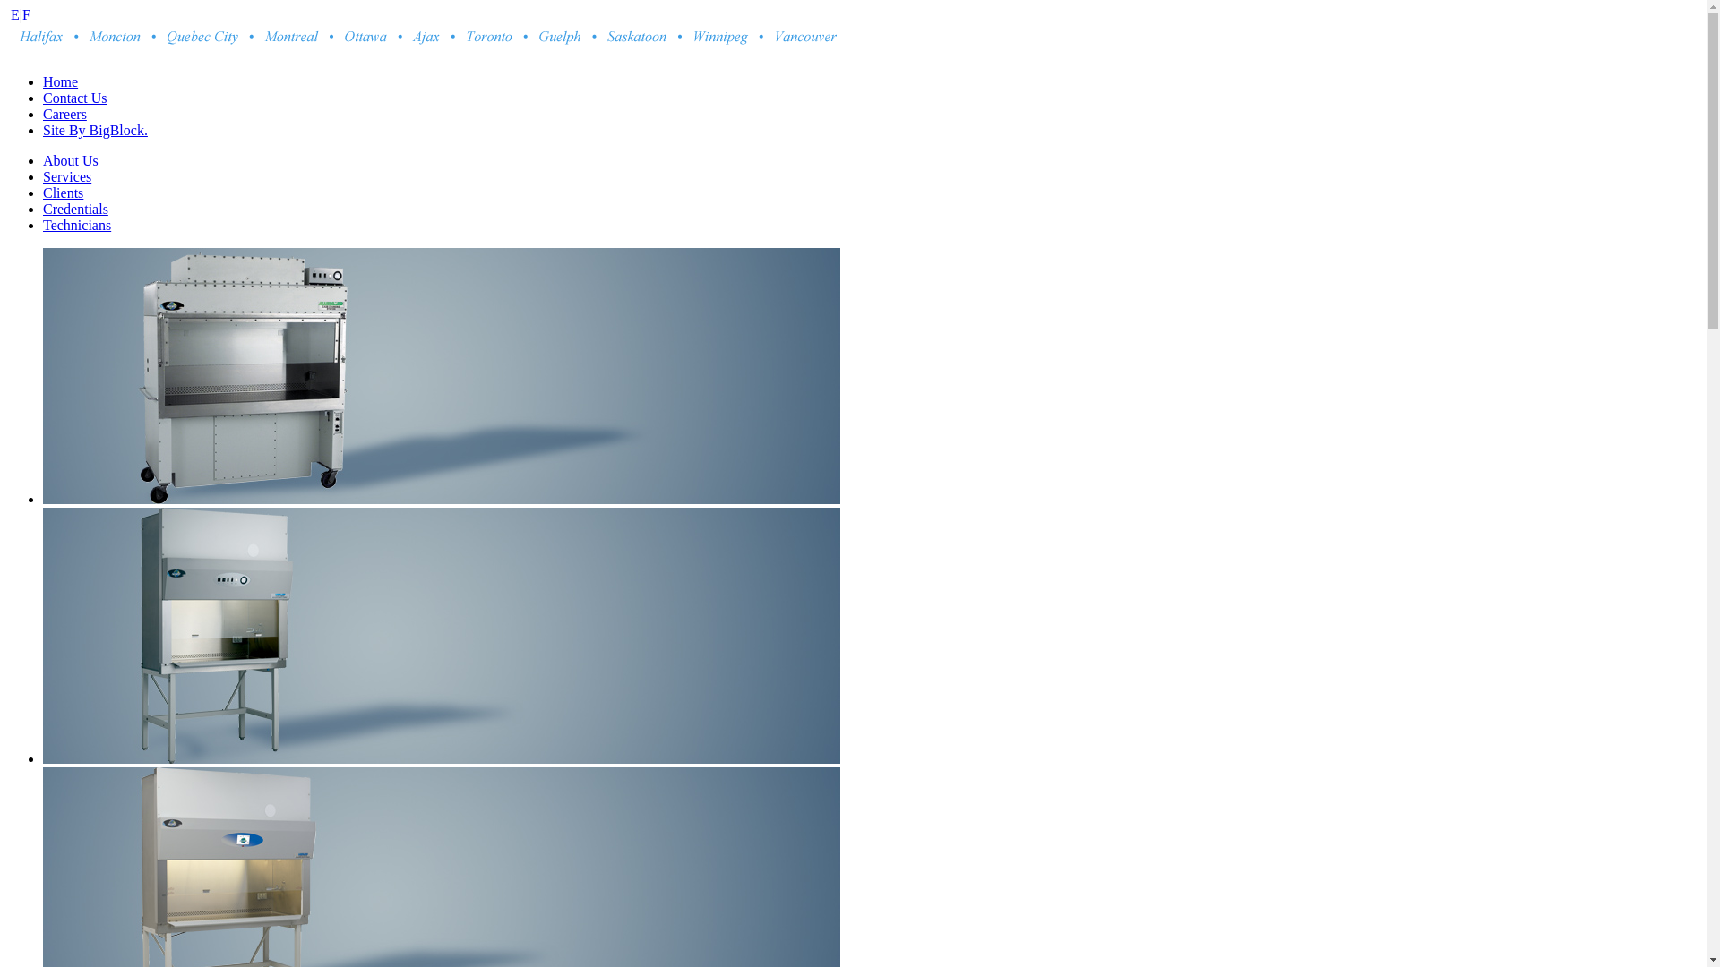 This screenshot has width=1720, height=967. Describe the element at coordinates (75, 98) in the screenshot. I see `Contact Us` at that location.